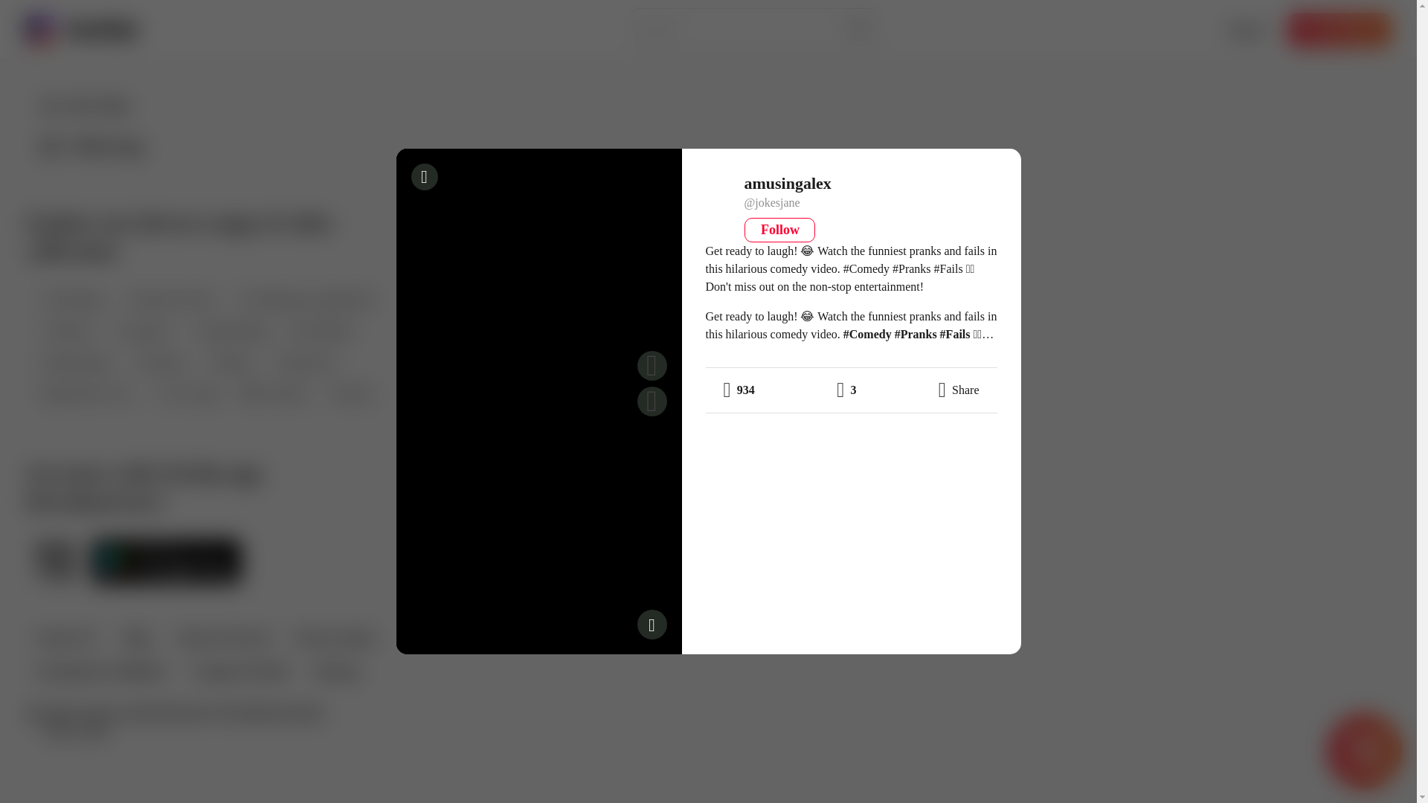 Image resolution: width=1428 pixels, height=803 pixels. What do you see at coordinates (239, 673) in the screenshot?
I see `Company Details` at bounding box center [239, 673].